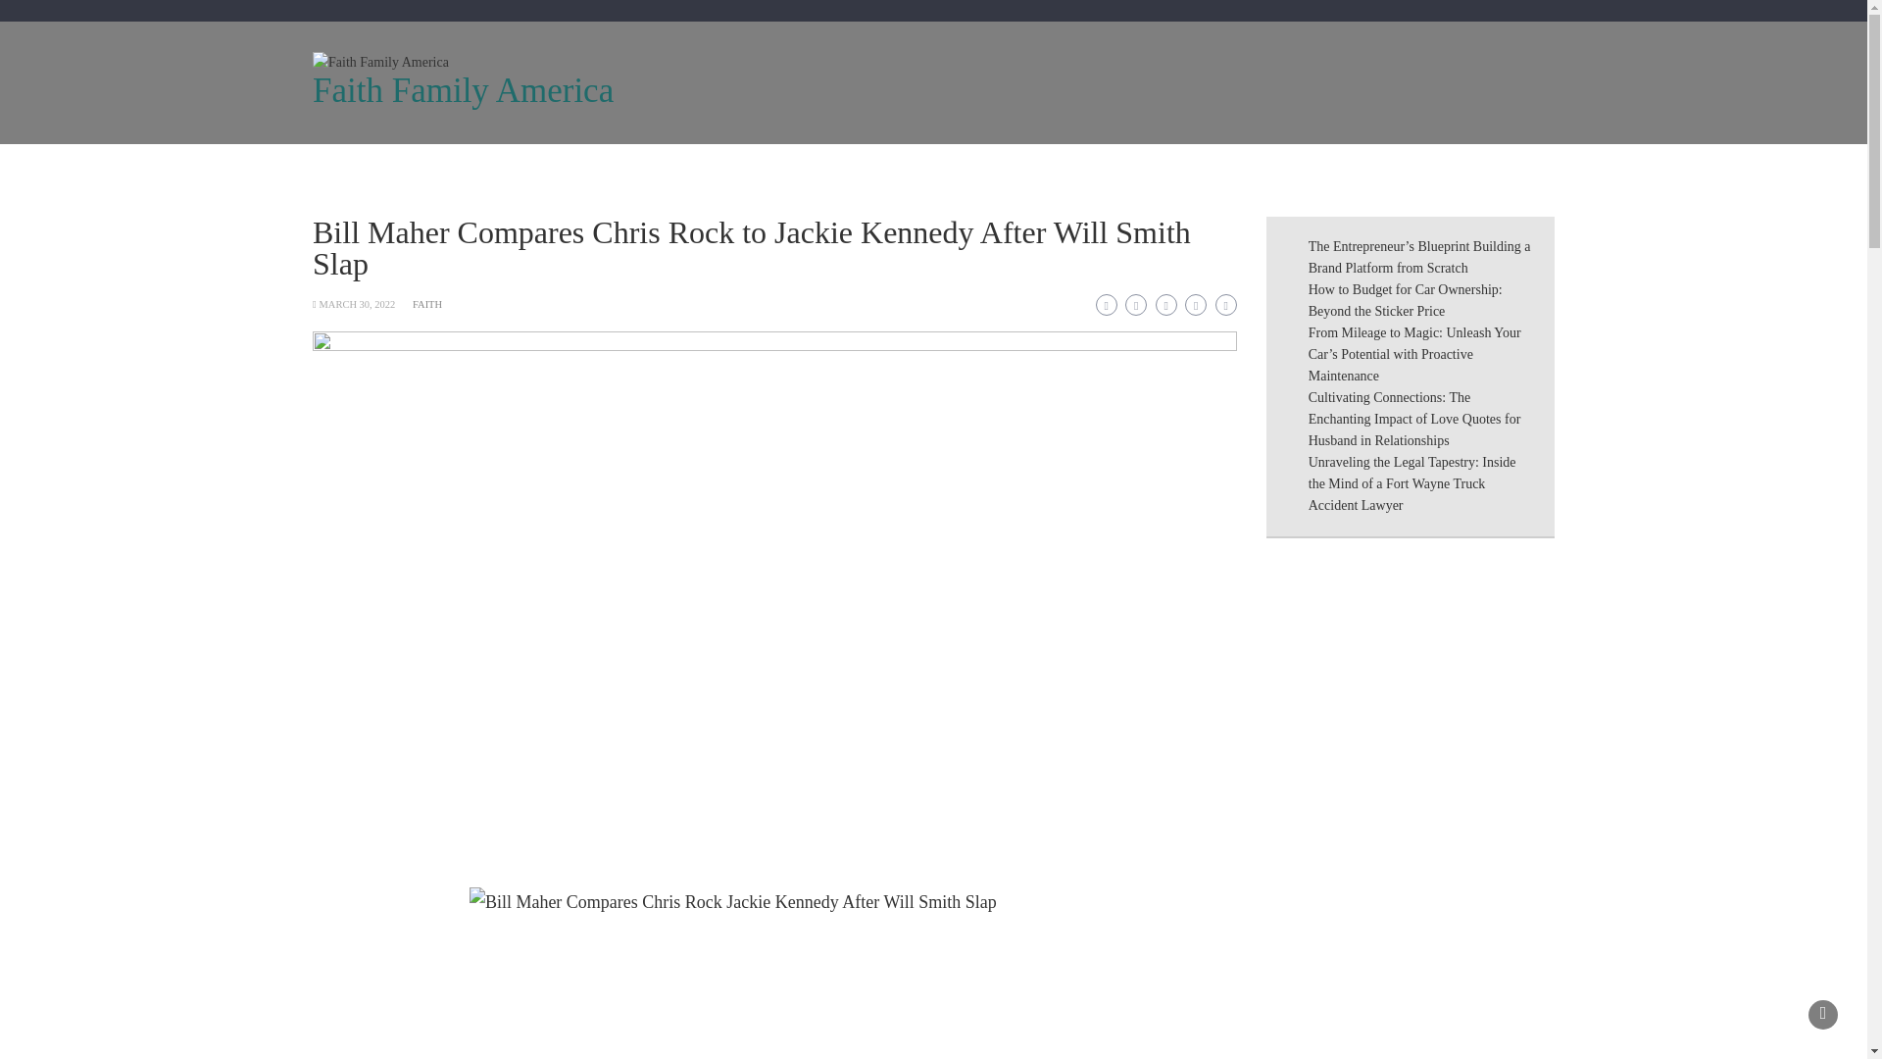 The width and height of the screenshot is (1882, 1059). I want to click on How to Budget for Car Ownership: Beyond the Sticker Price, so click(1405, 300).